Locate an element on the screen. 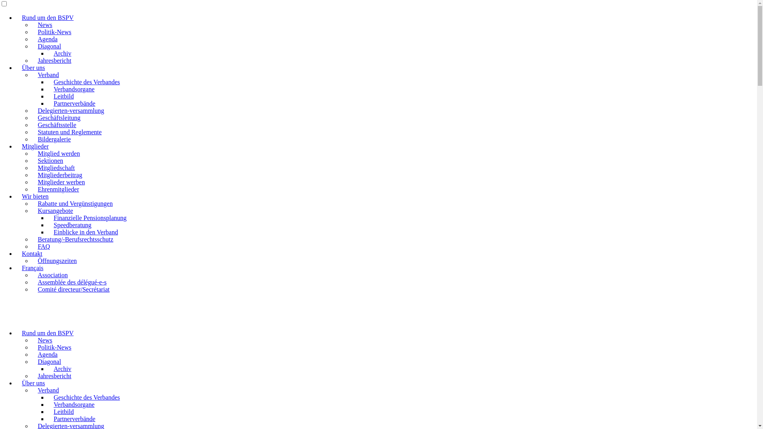  Mitgliederbeitrag is located at coordinates (60, 175).